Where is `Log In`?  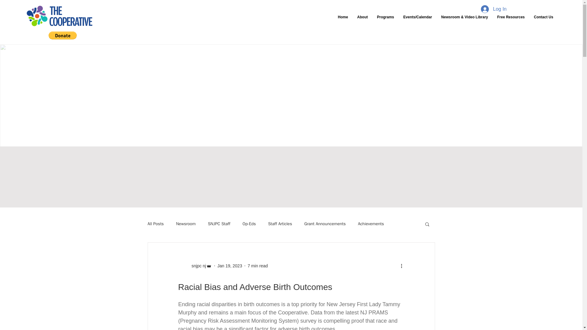
Log In is located at coordinates (493, 9).